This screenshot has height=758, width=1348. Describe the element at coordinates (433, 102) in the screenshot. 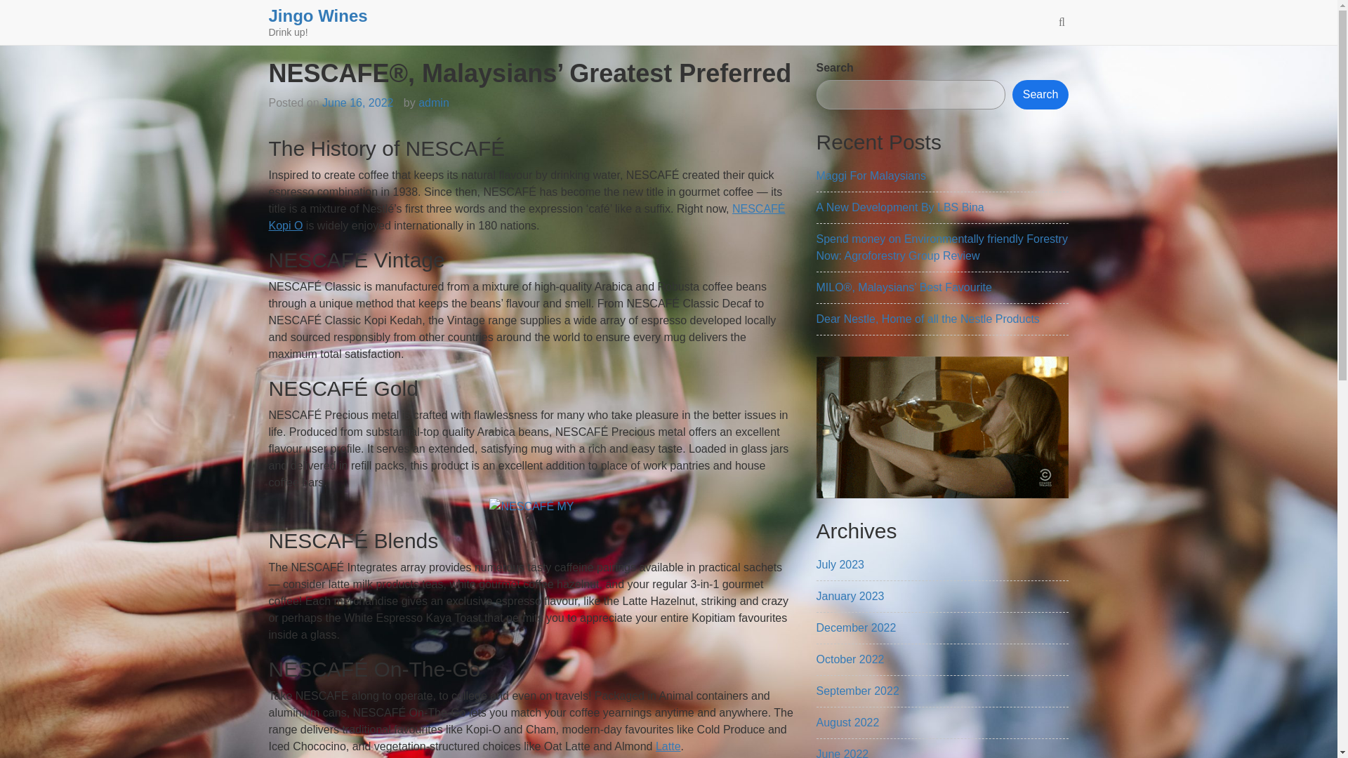

I see `admin` at that location.